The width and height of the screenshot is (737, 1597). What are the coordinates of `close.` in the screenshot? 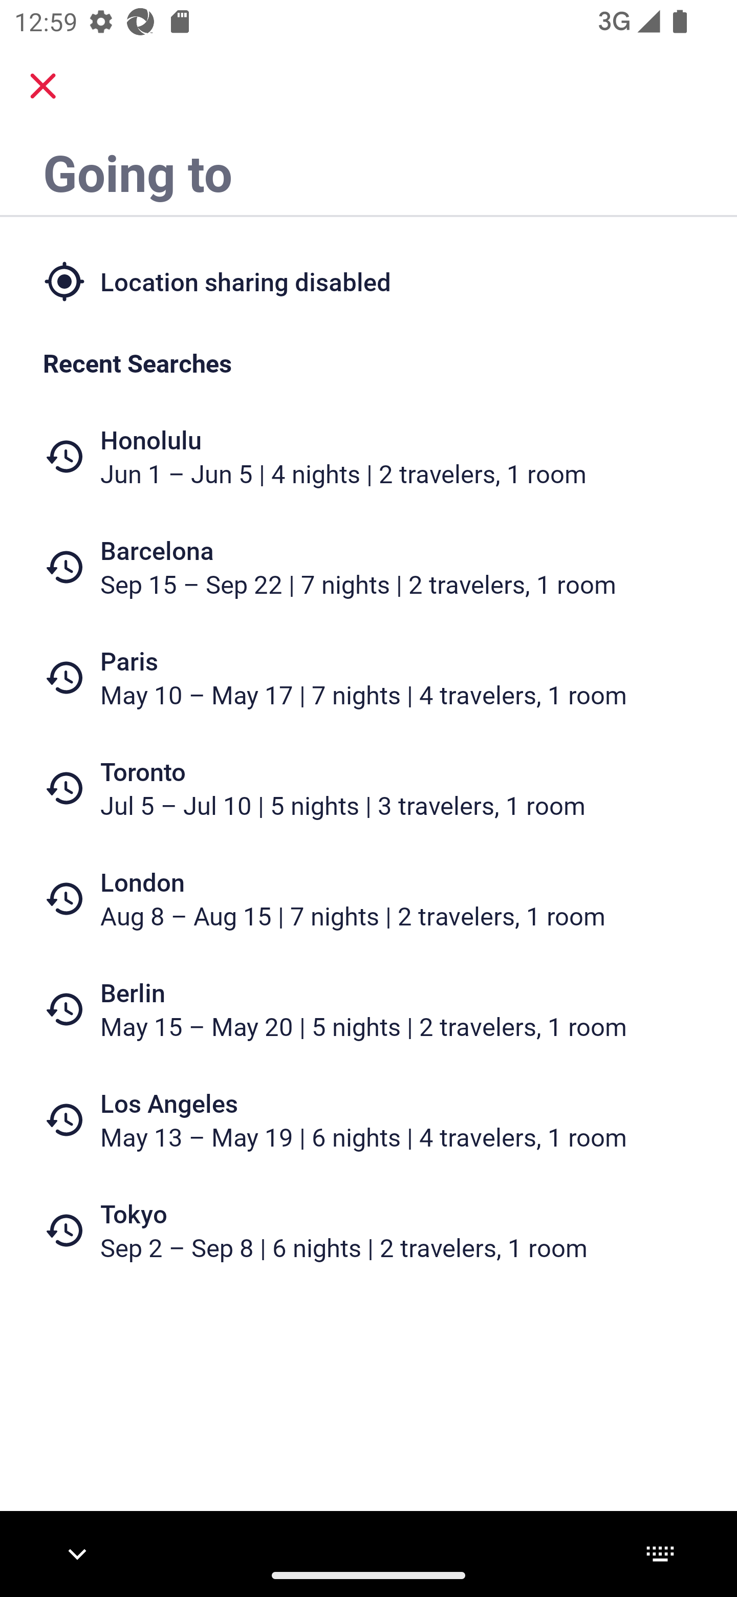 It's located at (43, 86).